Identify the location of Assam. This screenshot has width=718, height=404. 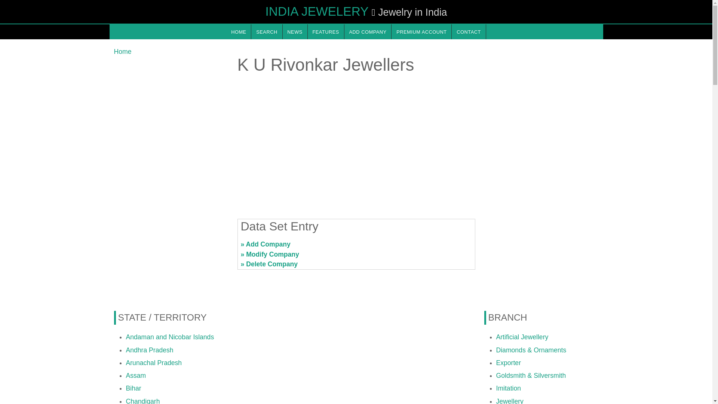
(135, 376).